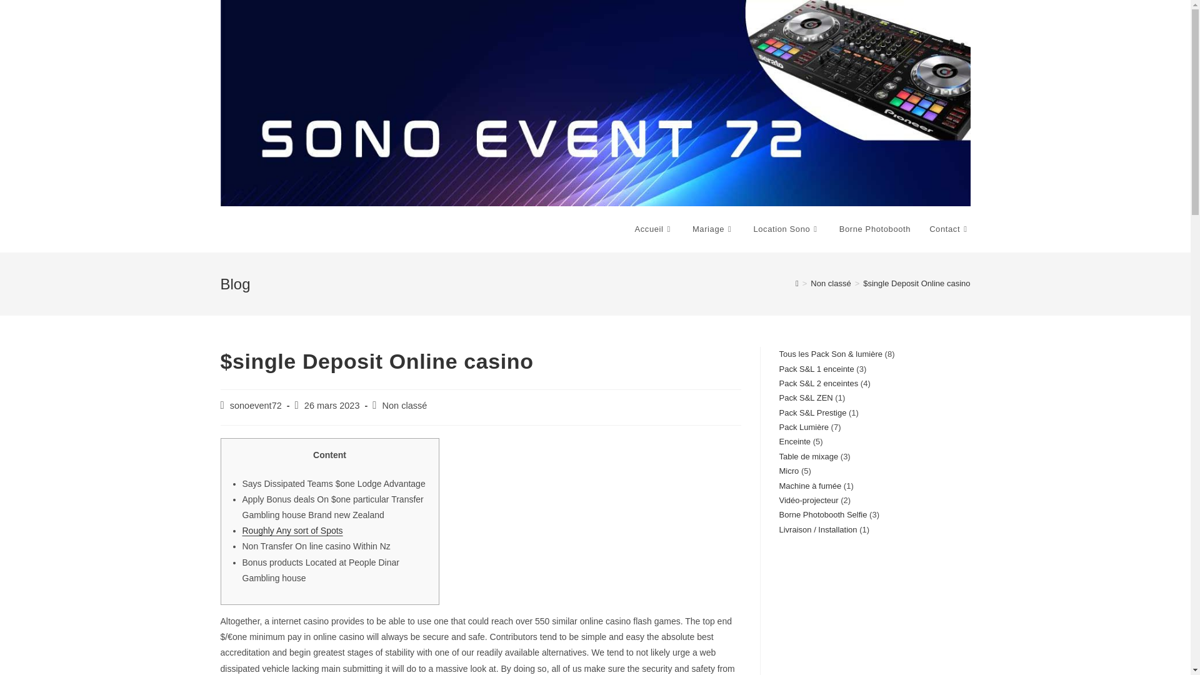  What do you see at coordinates (713, 229) in the screenshot?
I see `Mariage` at bounding box center [713, 229].